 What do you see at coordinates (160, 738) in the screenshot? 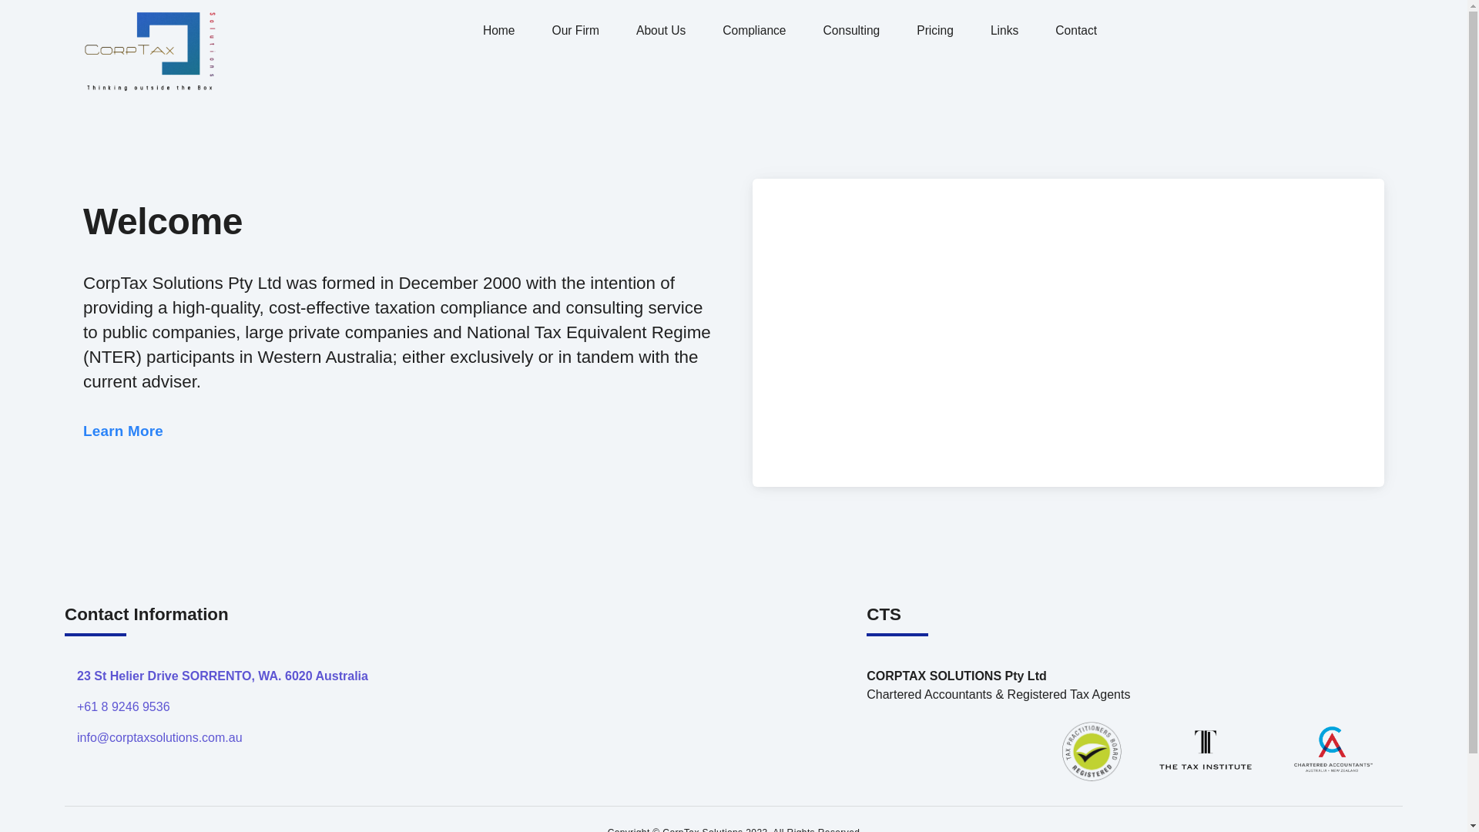
I see `info@corptaxsolutions.com.au` at bounding box center [160, 738].